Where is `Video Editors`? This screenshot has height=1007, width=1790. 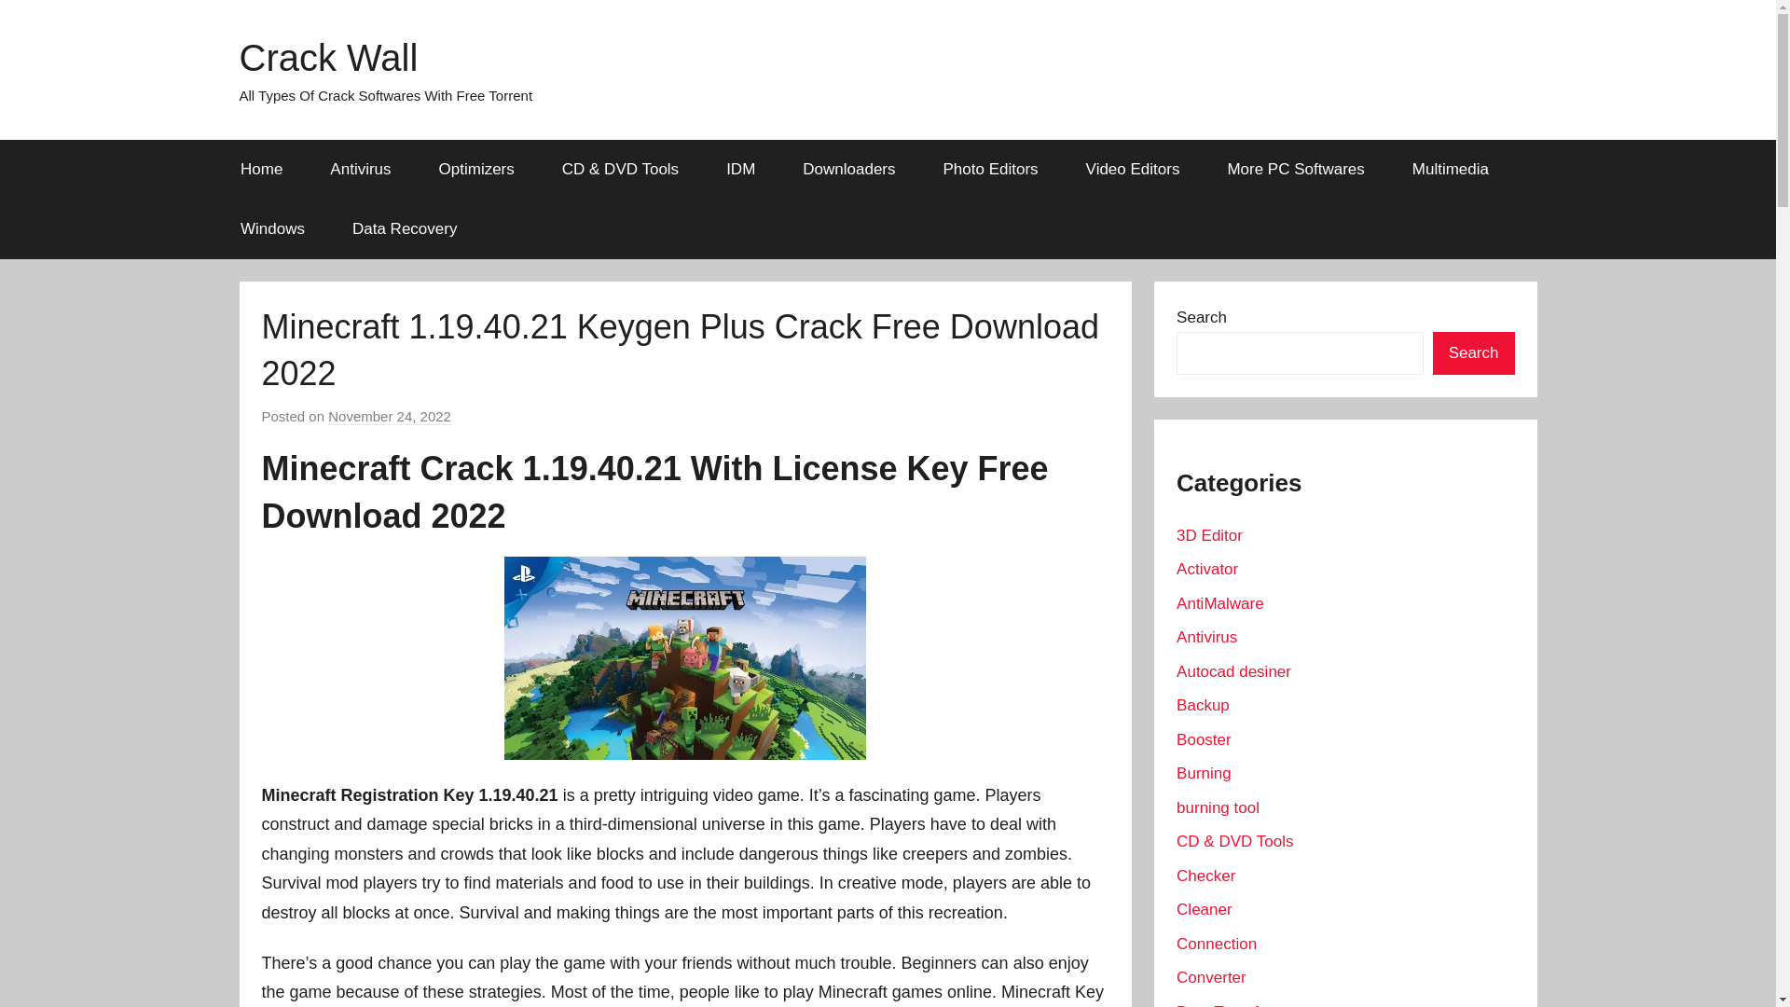
Video Editors is located at coordinates (1132, 170).